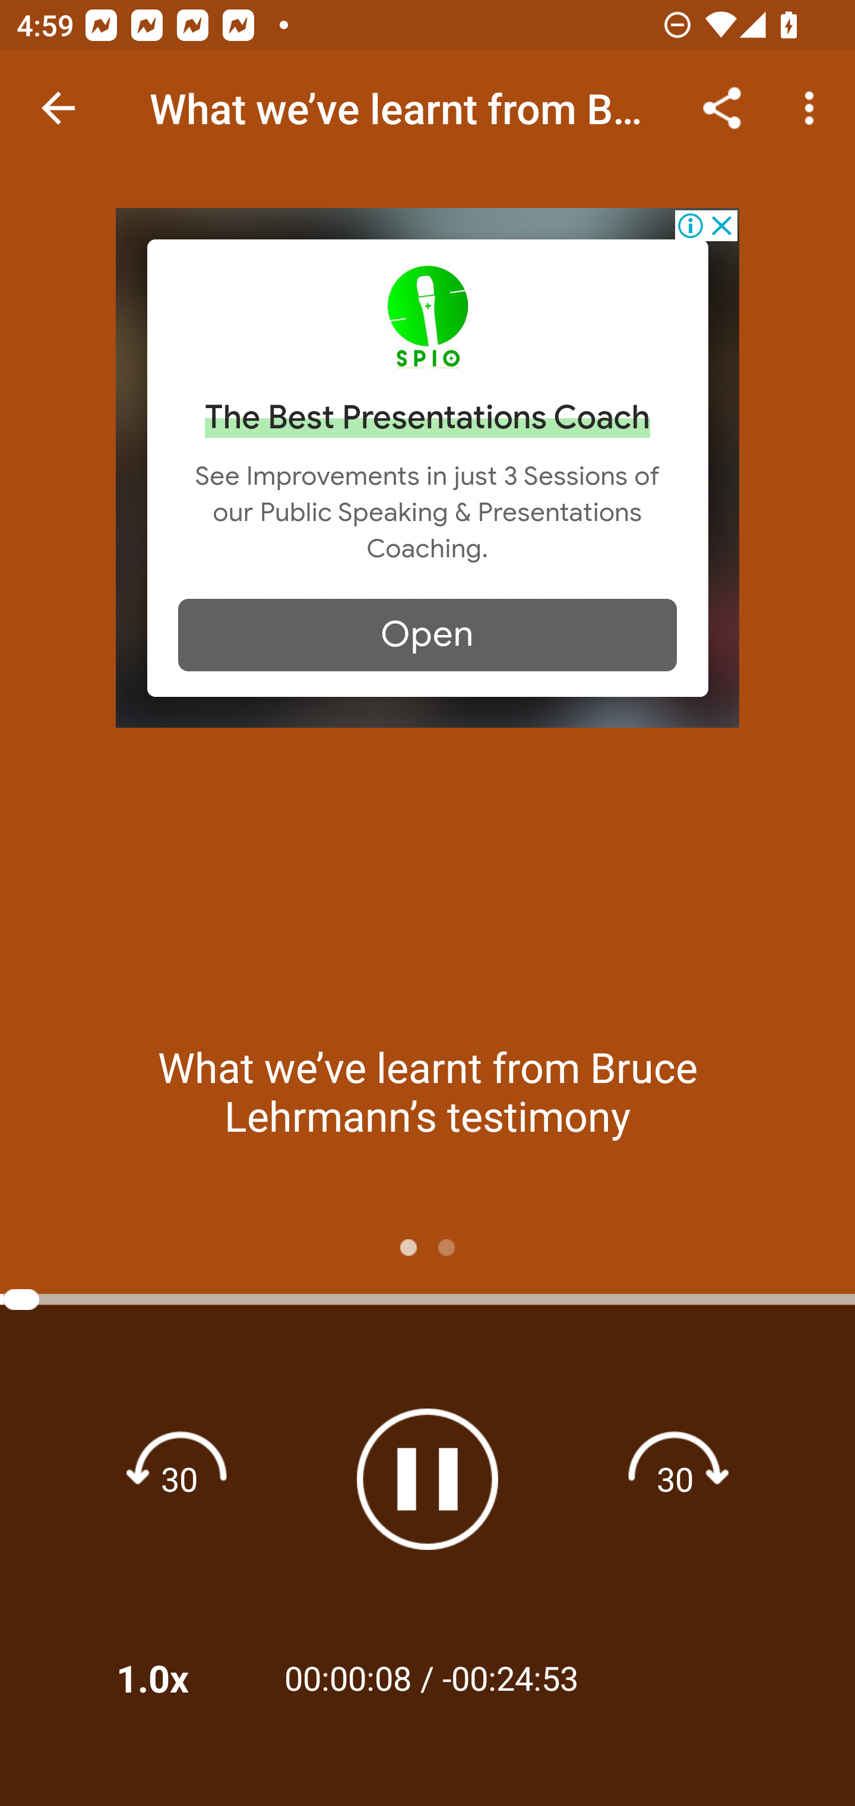  What do you see at coordinates (675, 1478) in the screenshot?
I see `Fast forward` at bounding box center [675, 1478].